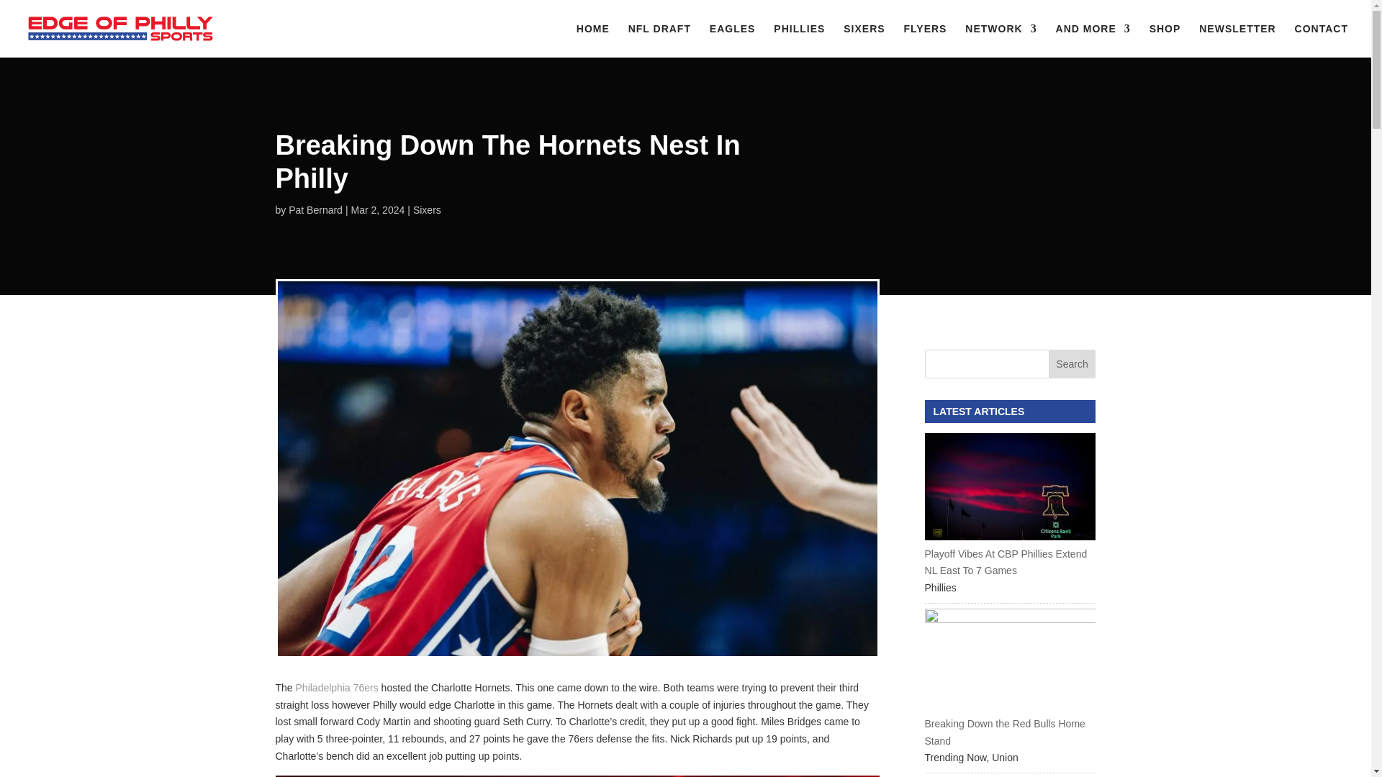 Image resolution: width=1382 pixels, height=777 pixels. I want to click on Sixers, so click(427, 210).